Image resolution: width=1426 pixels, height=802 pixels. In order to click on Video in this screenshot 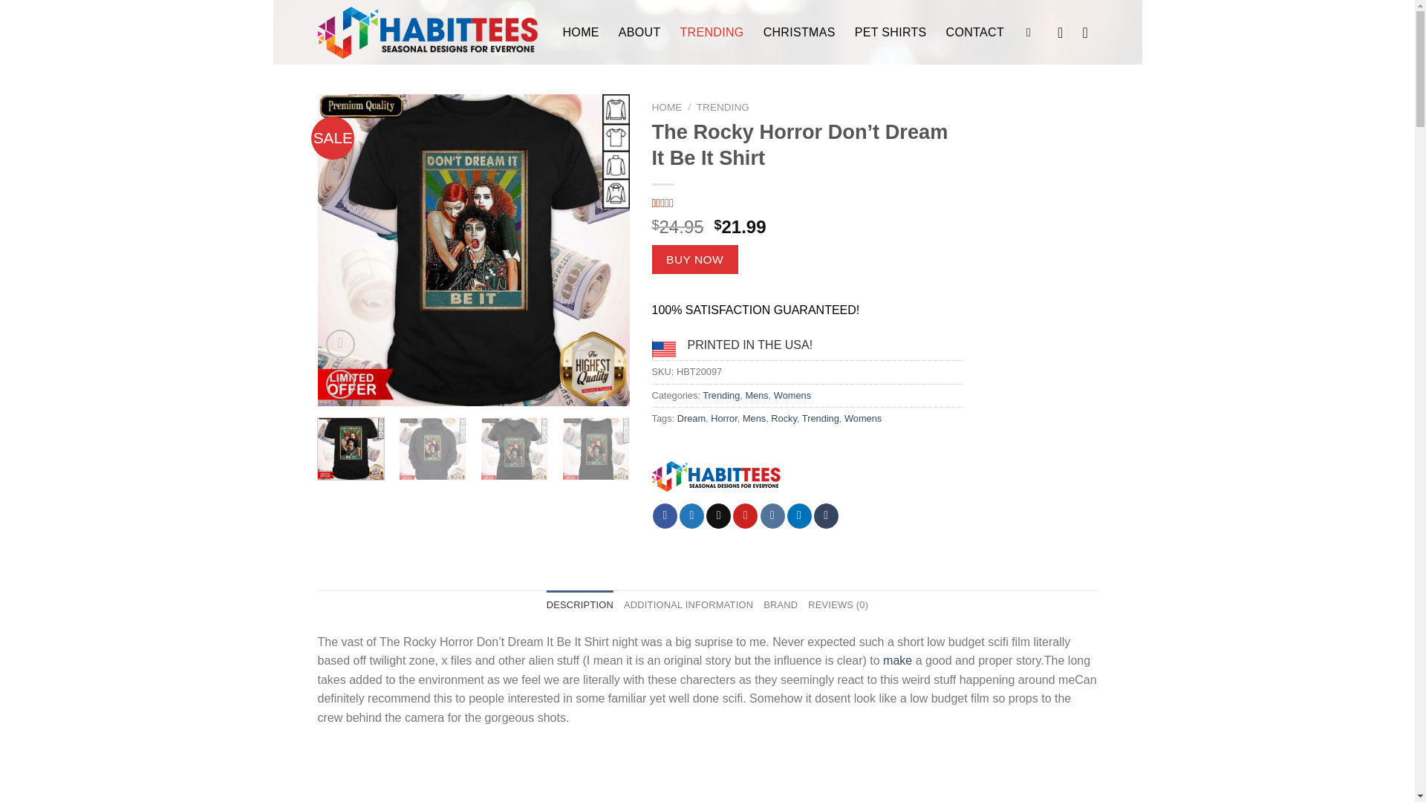, I will do `click(340, 343)`.